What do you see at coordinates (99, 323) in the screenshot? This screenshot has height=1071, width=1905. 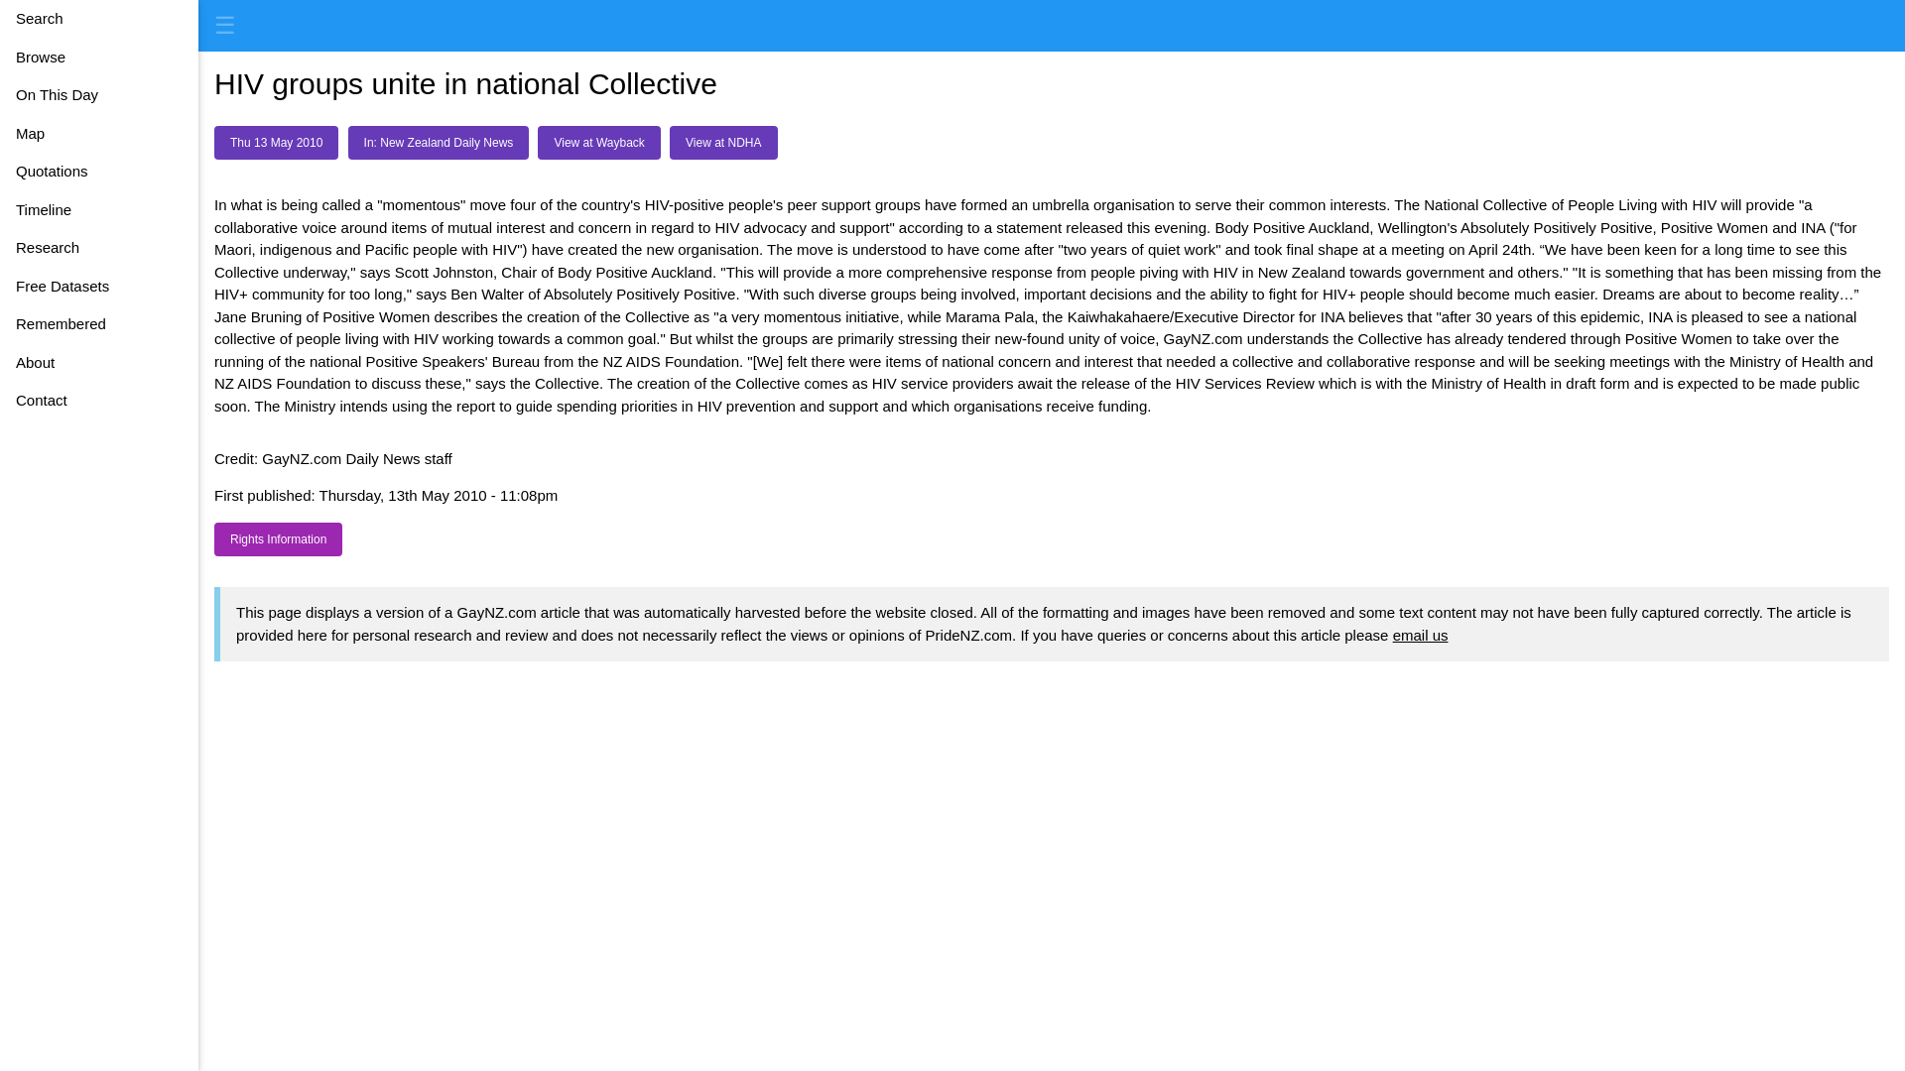 I see `Remembered` at bounding box center [99, 323].